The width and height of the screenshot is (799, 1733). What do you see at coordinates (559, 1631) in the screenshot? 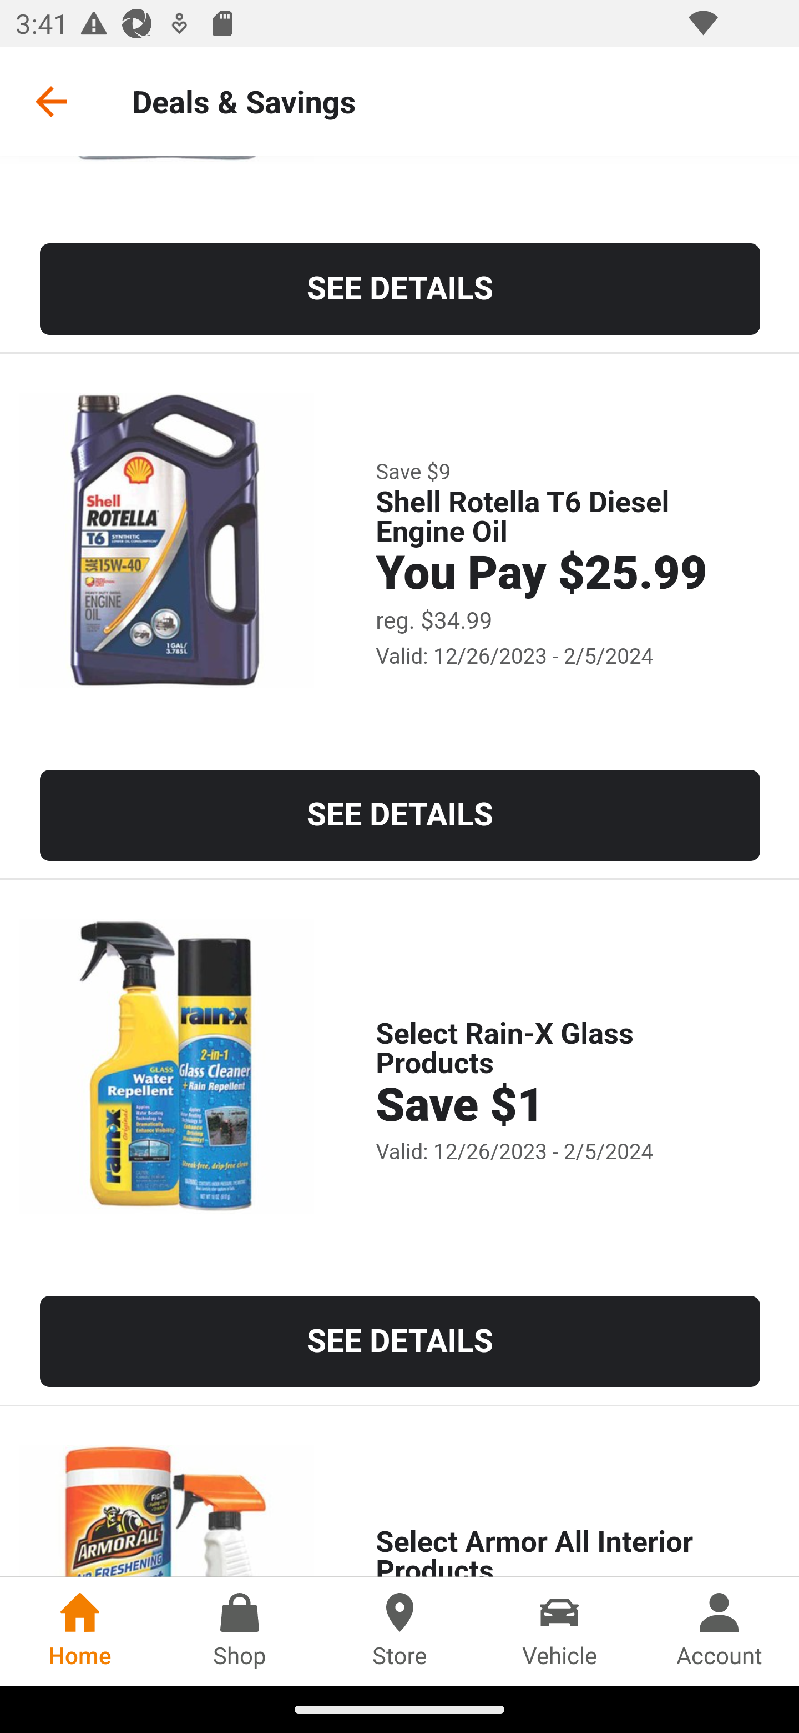
I see `Vehicle` at bounding box center [559, 1631].